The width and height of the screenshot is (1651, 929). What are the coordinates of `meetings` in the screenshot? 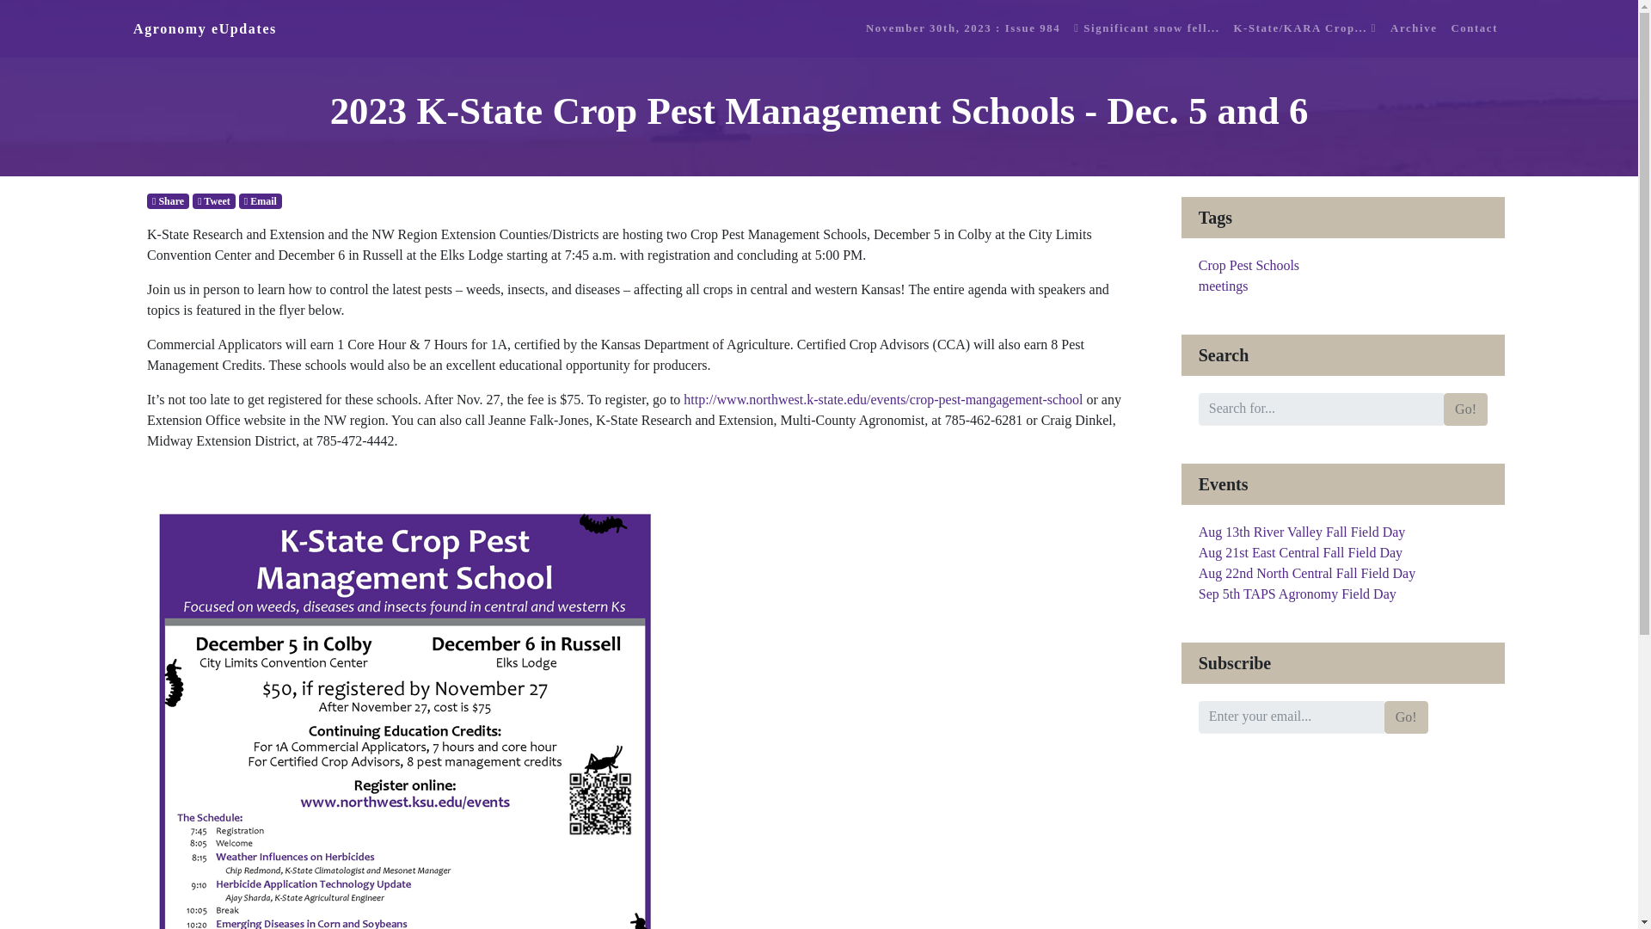 It's located at (1223, 286).